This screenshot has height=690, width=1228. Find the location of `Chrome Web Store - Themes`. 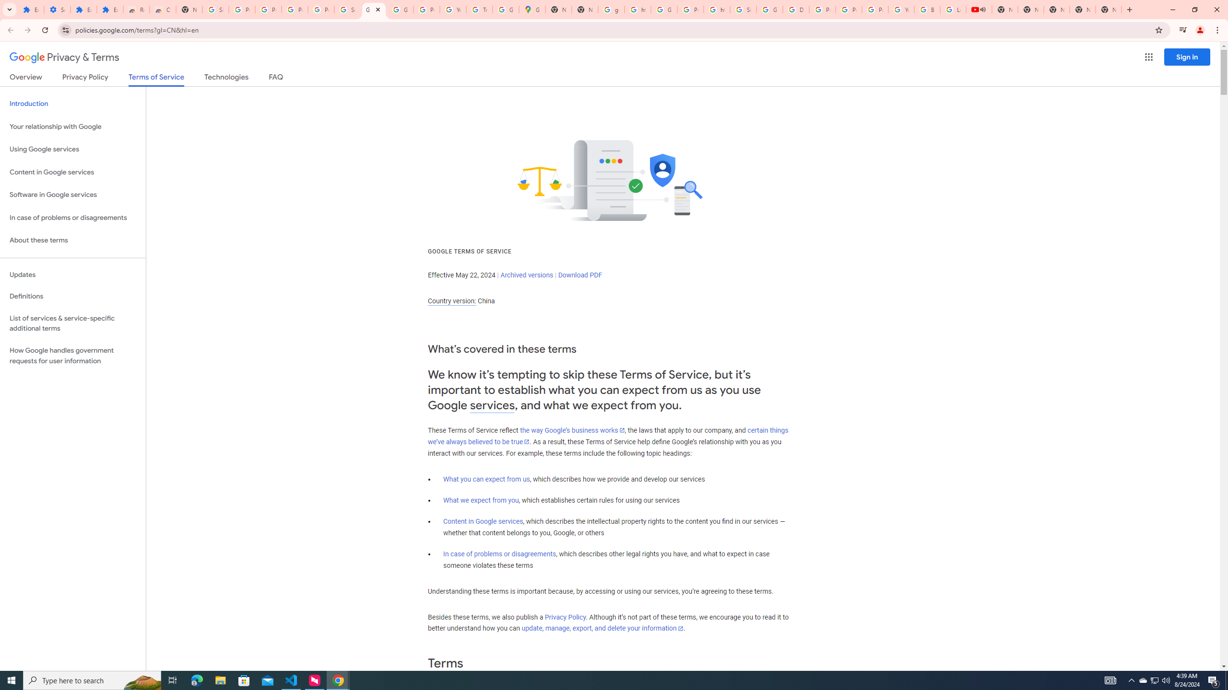

Chrome Web Store - Themes is located at coordinates (163, 10).